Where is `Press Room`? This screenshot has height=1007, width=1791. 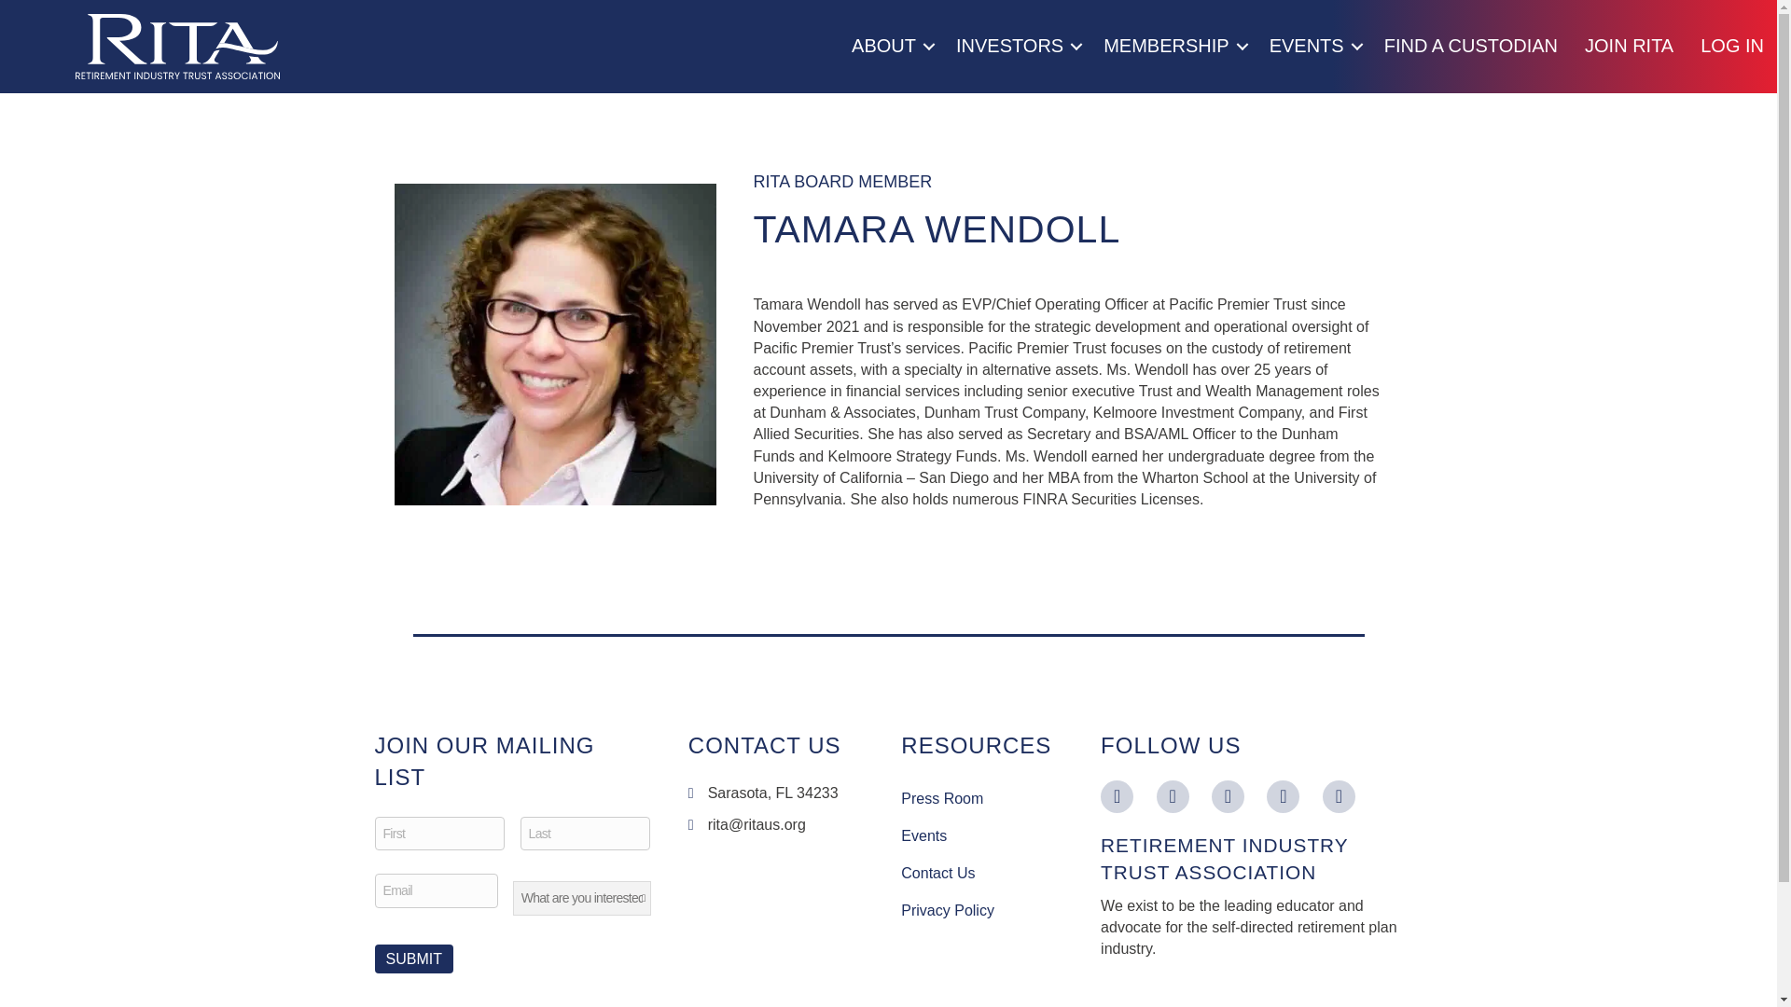 Press Room is located at coordinates (981, 798).